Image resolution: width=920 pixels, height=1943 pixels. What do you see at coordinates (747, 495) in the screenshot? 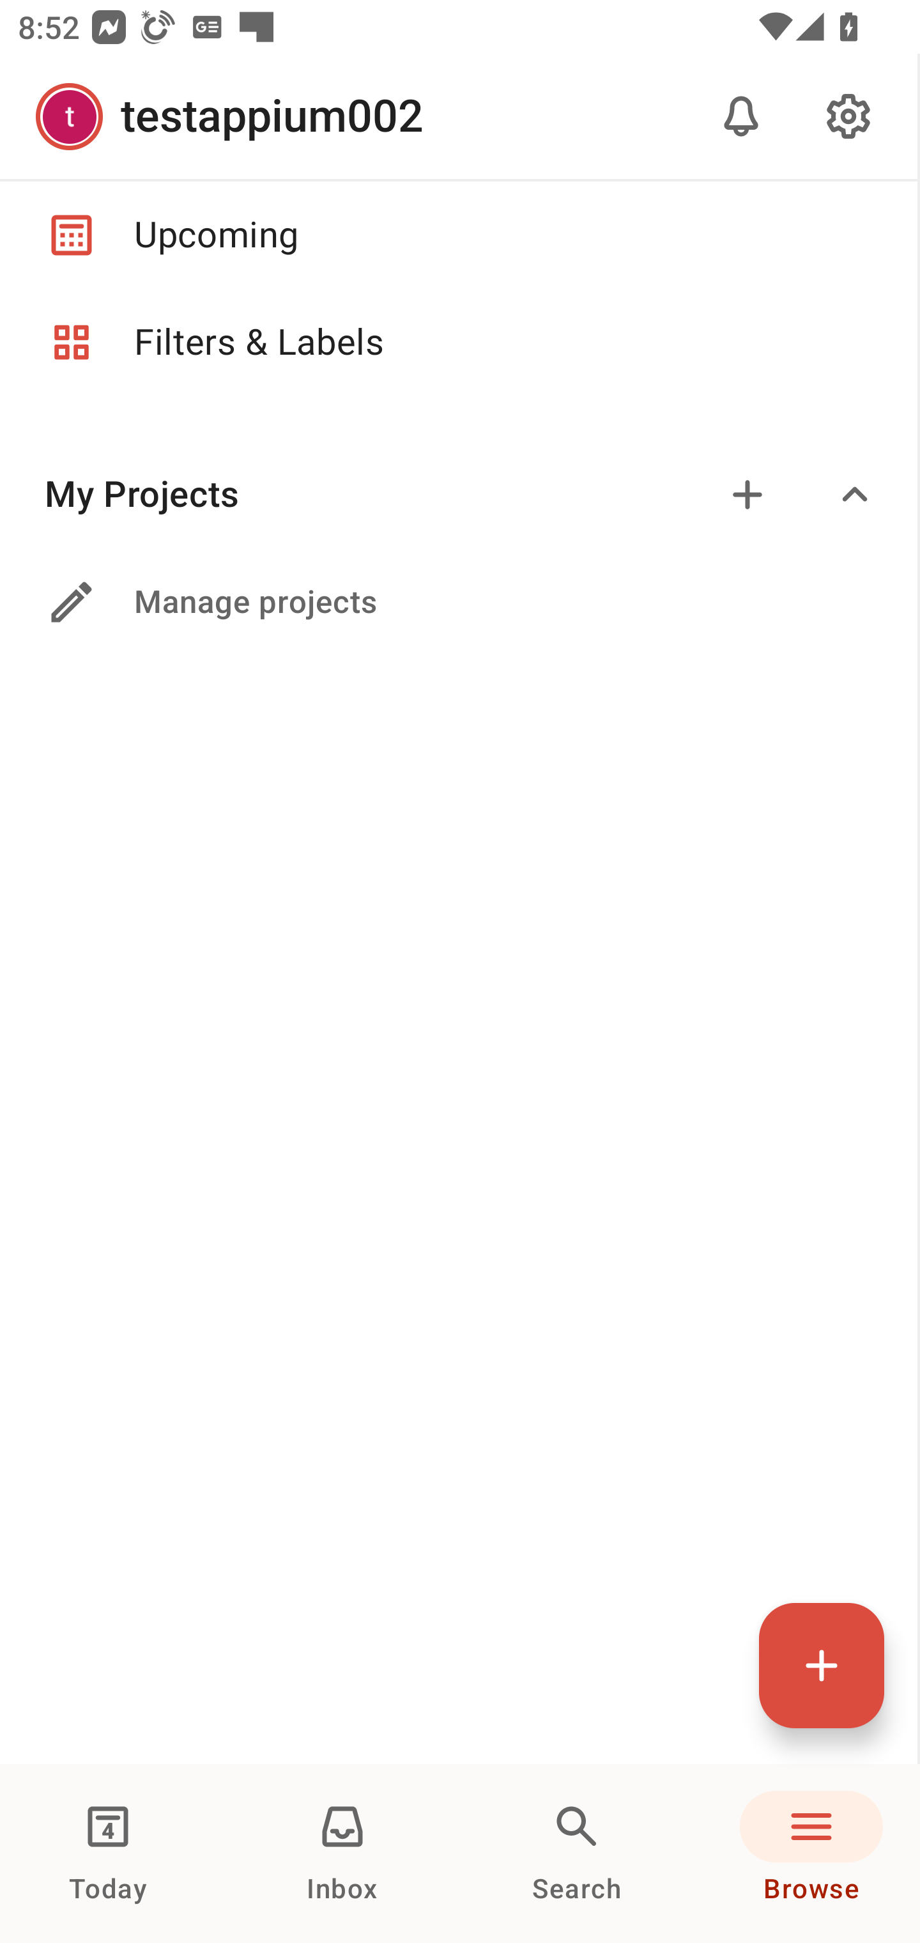
I see `Add` at bounding box center [747, 495].